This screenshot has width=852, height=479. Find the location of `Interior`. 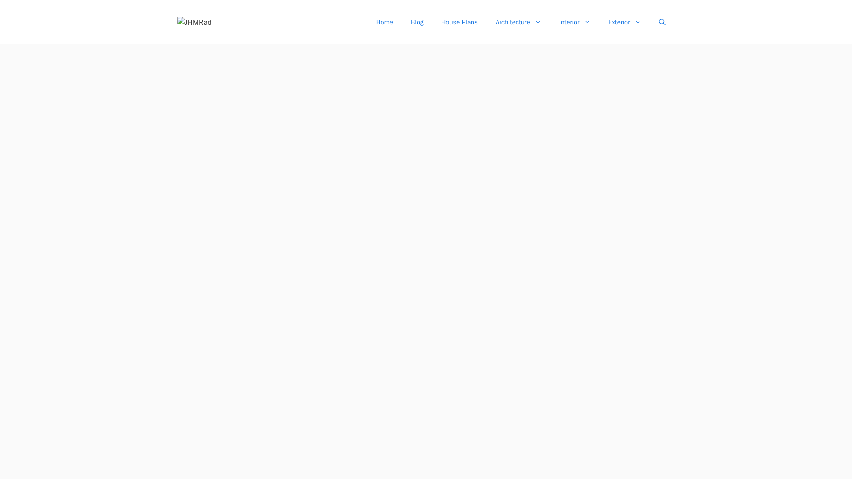

Interior is located at coordinates (575, 22).